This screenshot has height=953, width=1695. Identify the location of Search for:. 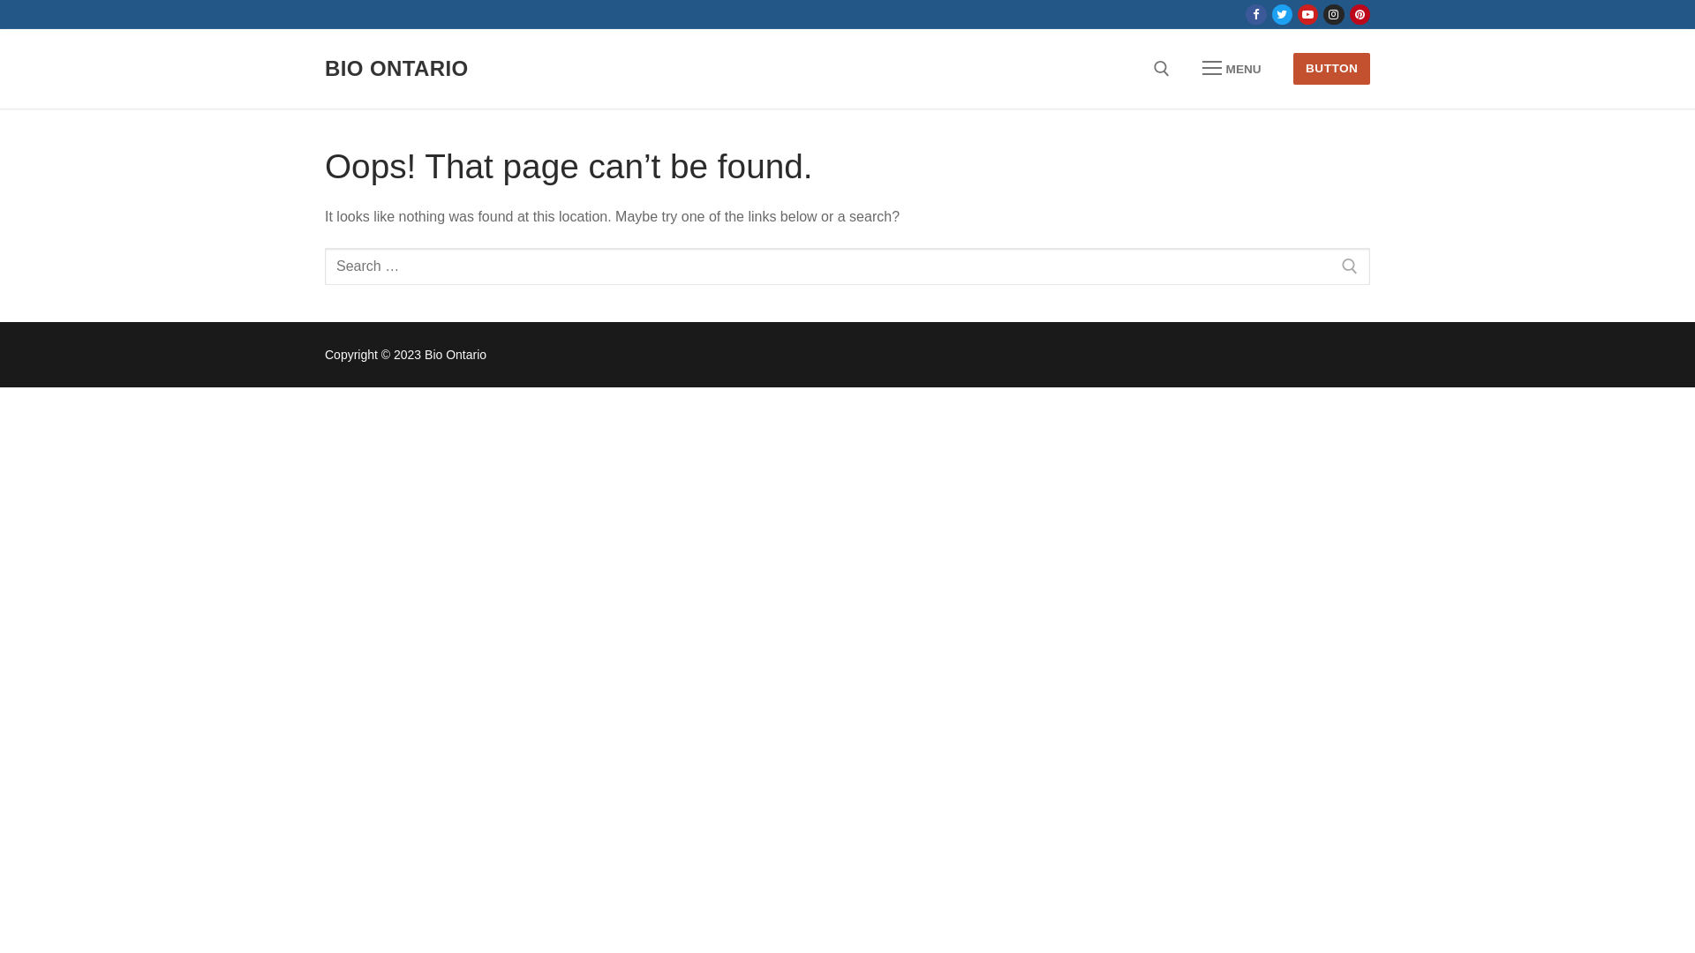
(847, 266).